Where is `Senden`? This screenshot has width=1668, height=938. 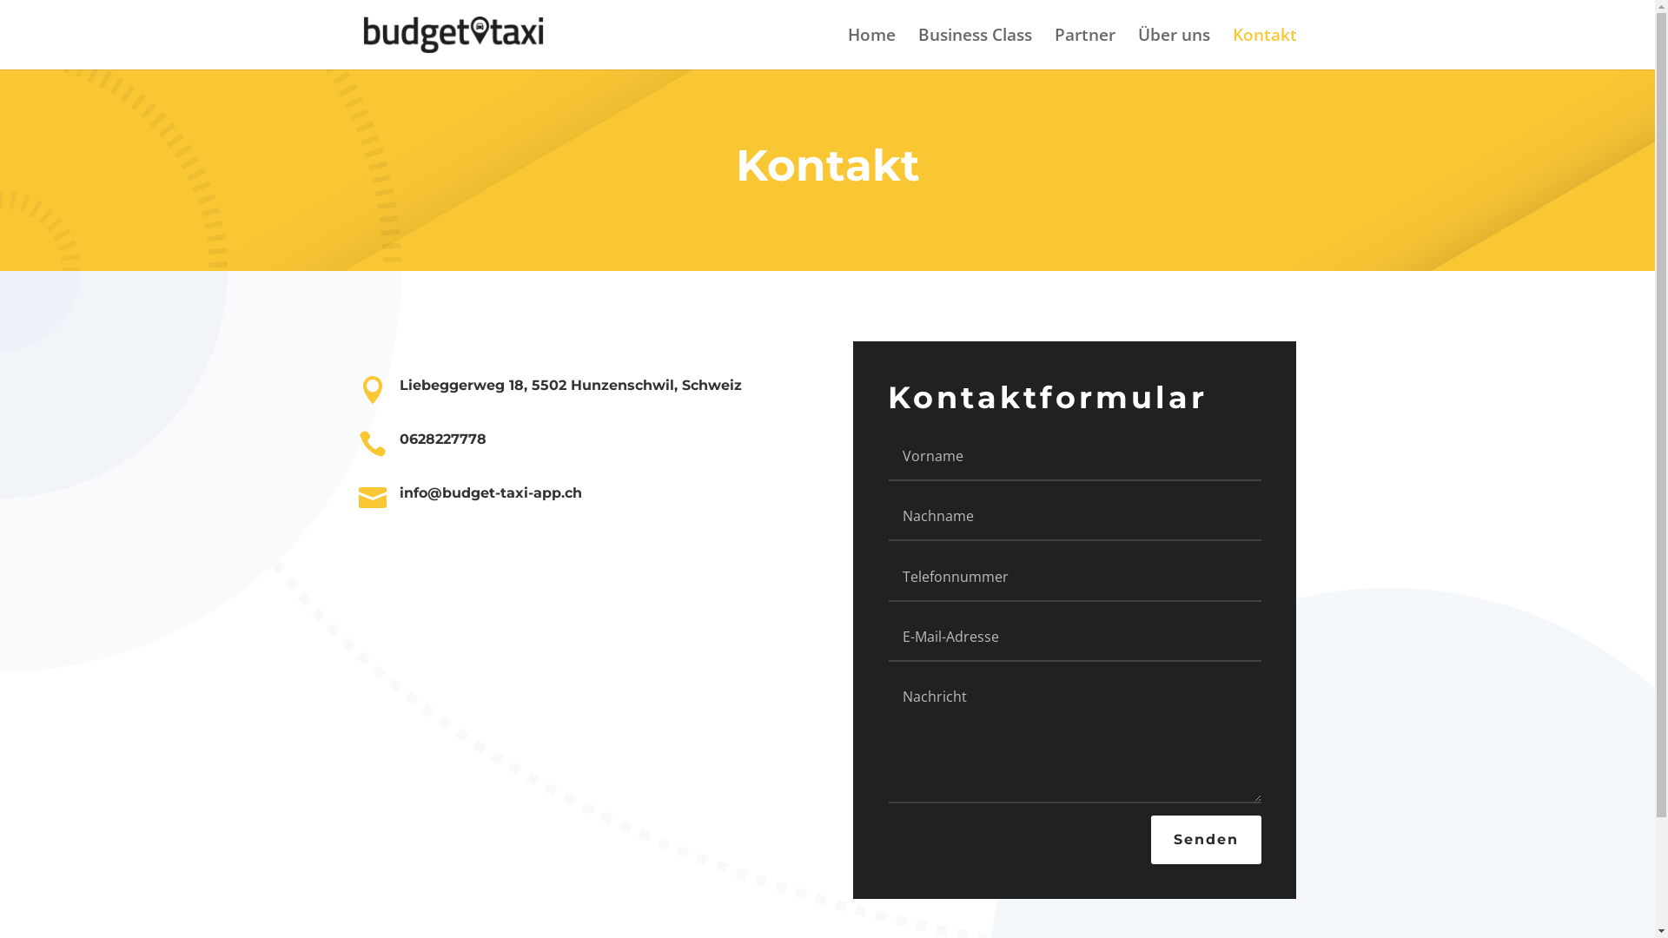
Senden is located at coordinates (1206, 841).